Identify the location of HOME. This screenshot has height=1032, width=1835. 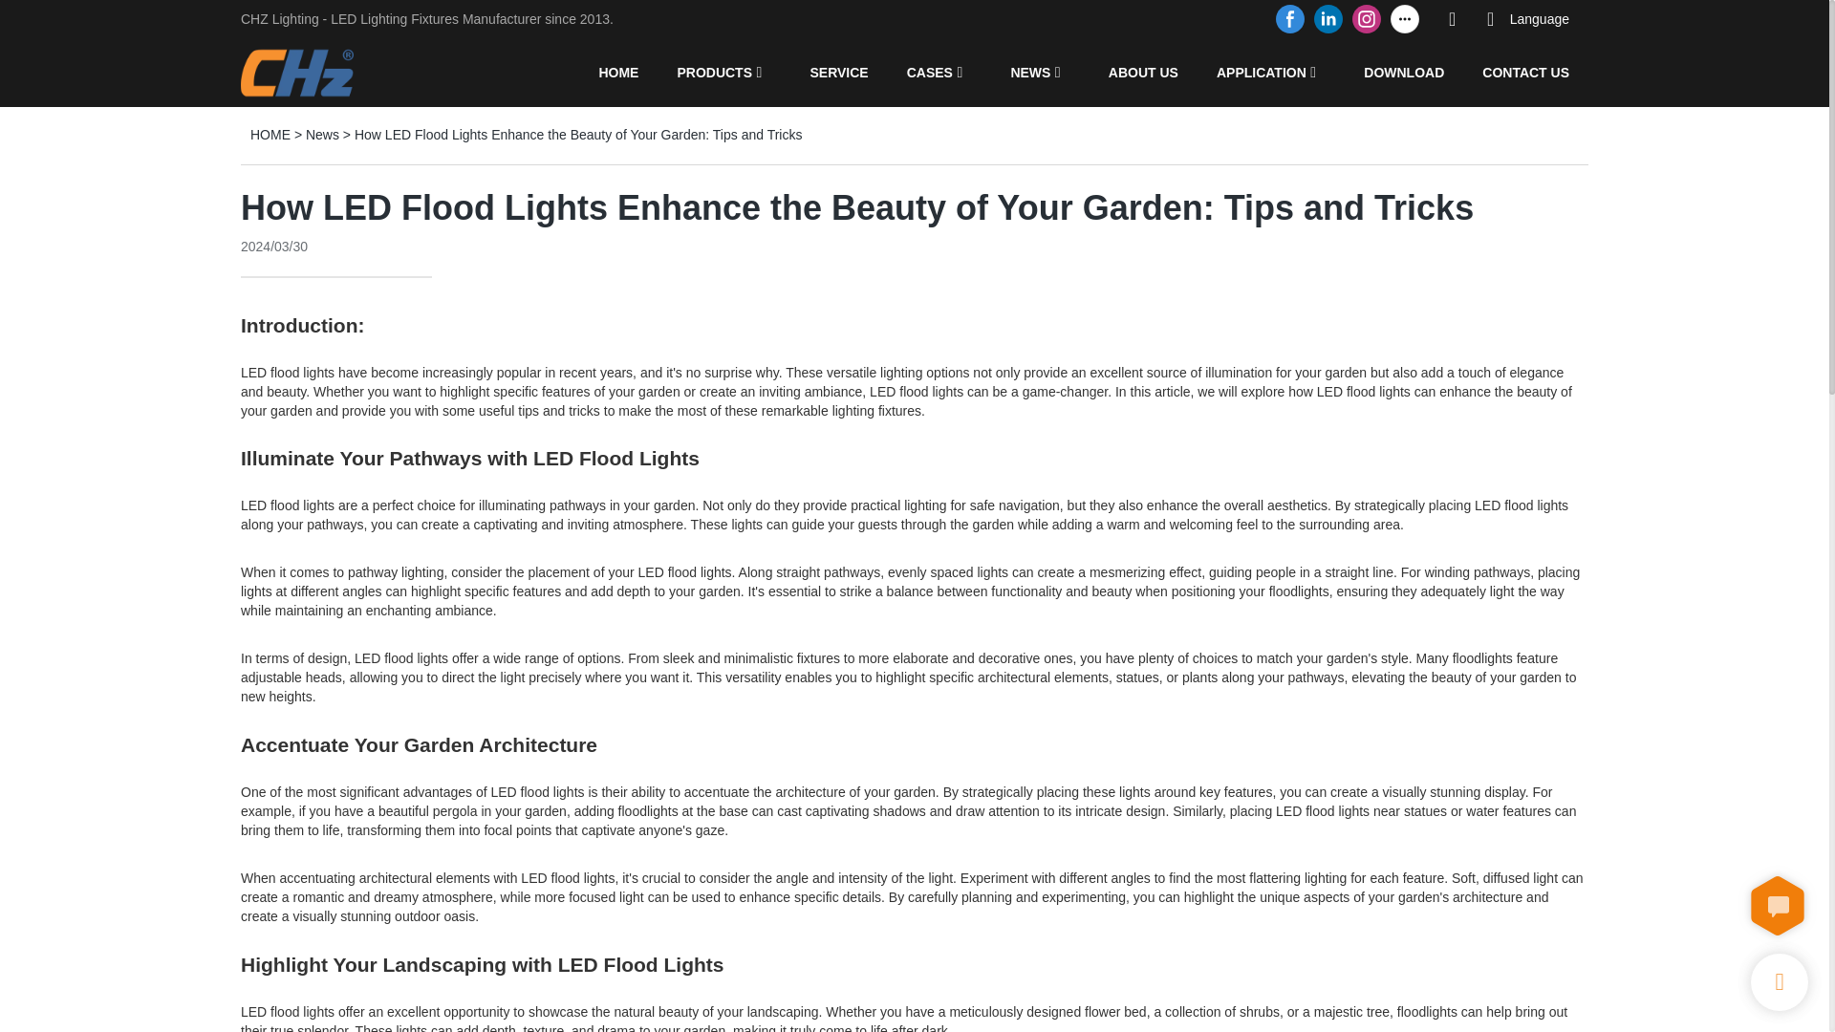
(270, 134).